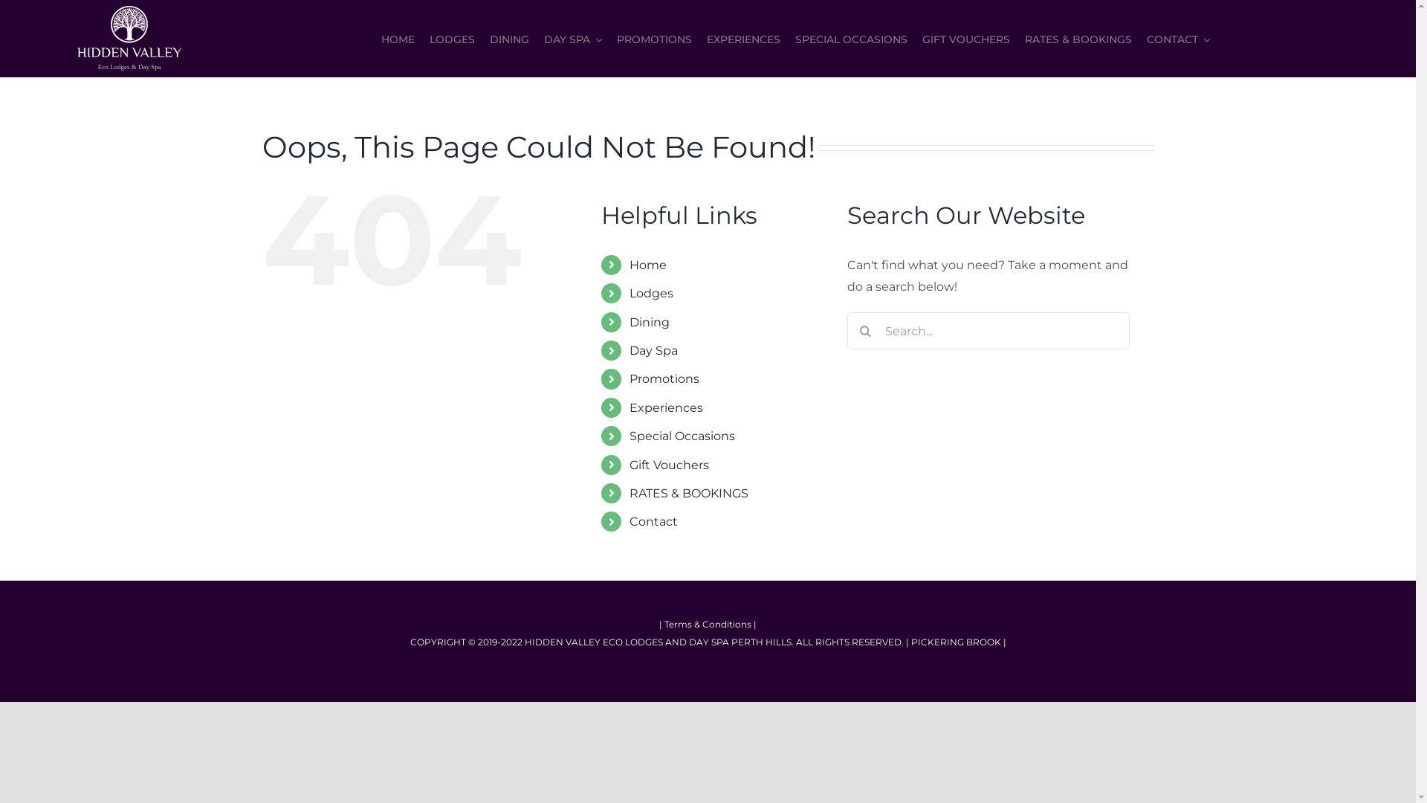  I want to click on Special Occasions, so click(682, 436).